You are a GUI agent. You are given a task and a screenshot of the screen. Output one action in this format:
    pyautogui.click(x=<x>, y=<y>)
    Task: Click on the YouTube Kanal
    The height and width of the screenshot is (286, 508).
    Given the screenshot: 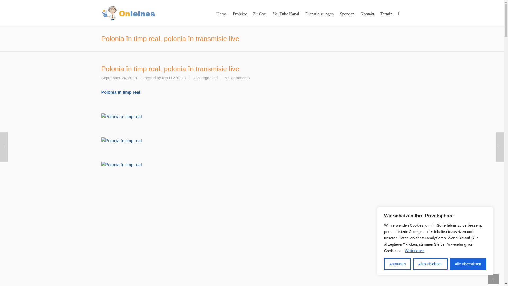 What is the action you would take?
    pyautogui.click(x=286, y=13)
    